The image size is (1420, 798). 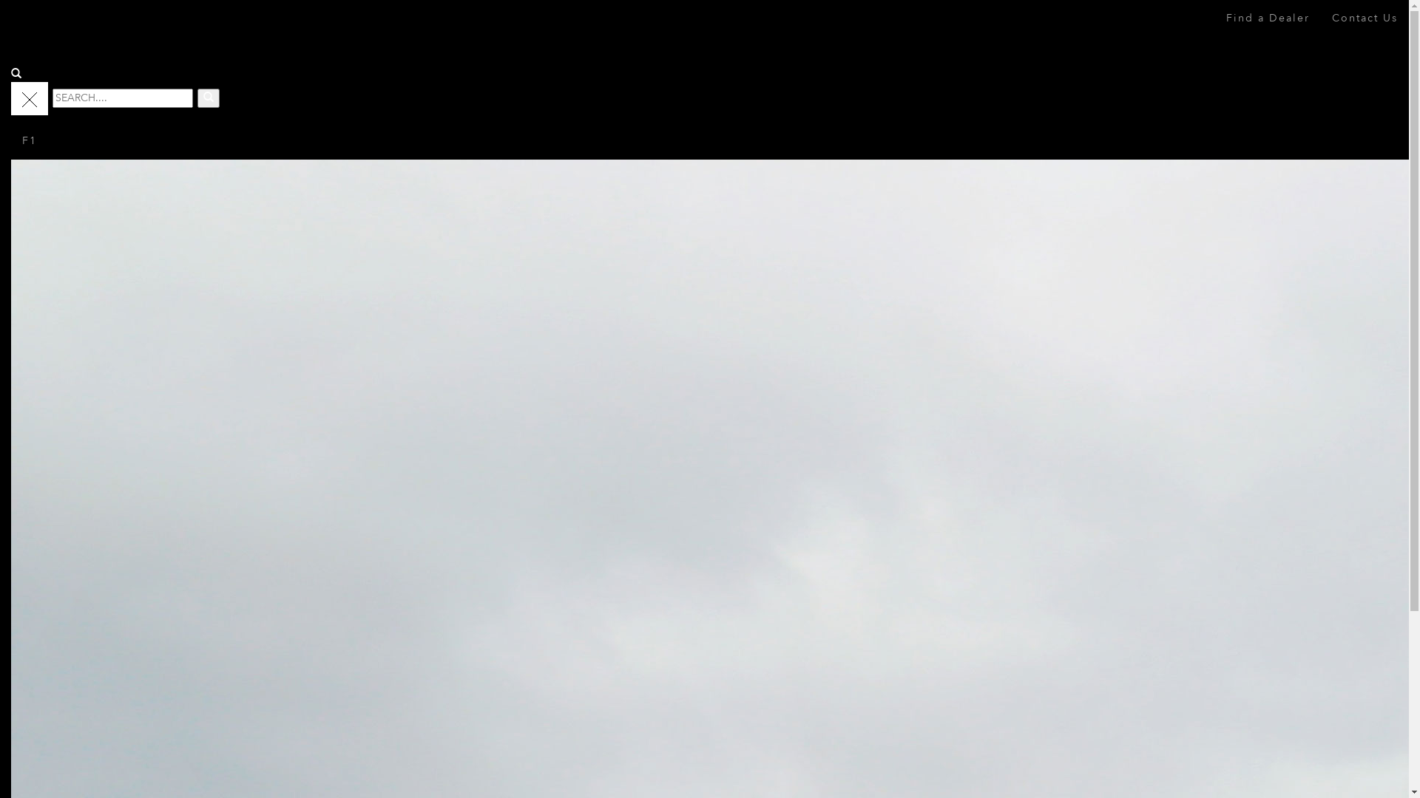 What do you see at coordinates (288, 661) in the screenshot?
I see `Dream` at bounding box center [288, 661].